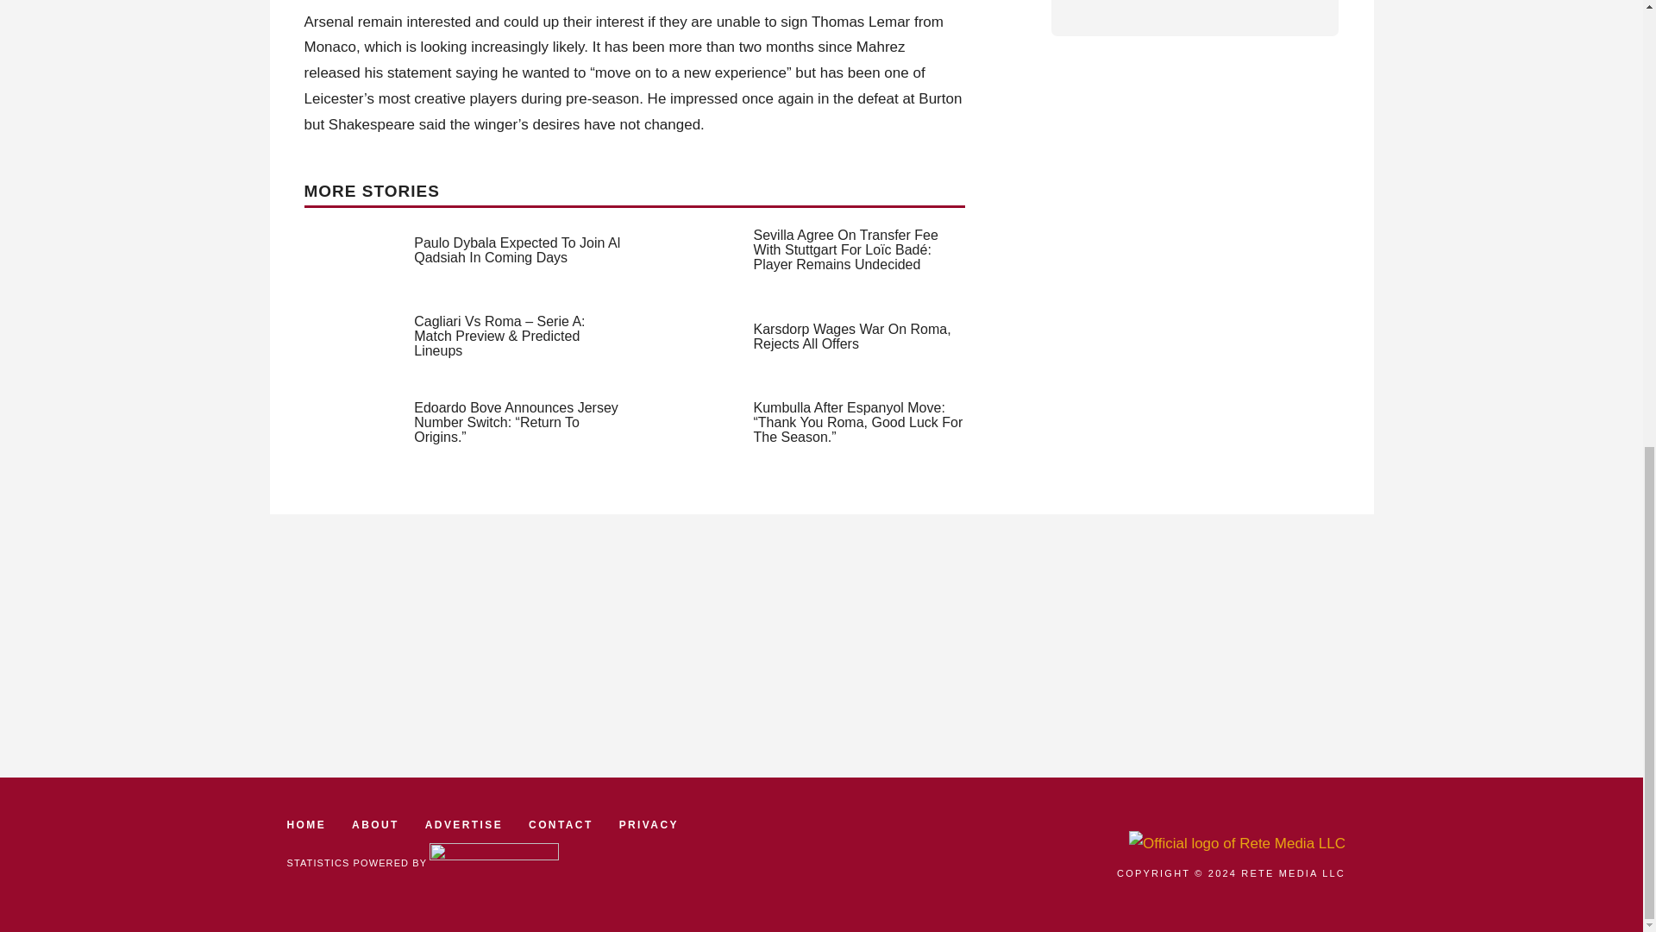  What do you see at coordinates (561, 825) in the screenshot?
I see `CONTACT` at bounding box center [561, 825].